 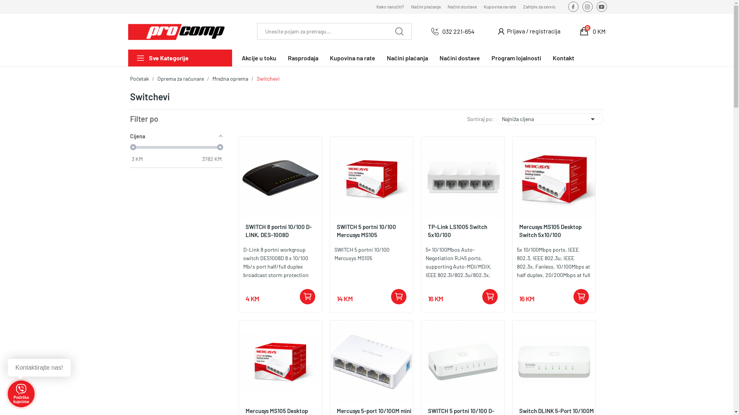 What do you see at coordinates (581, 297) in the screenshot?
I see `Dodaj u korpu` at bounding box center [581, 297].